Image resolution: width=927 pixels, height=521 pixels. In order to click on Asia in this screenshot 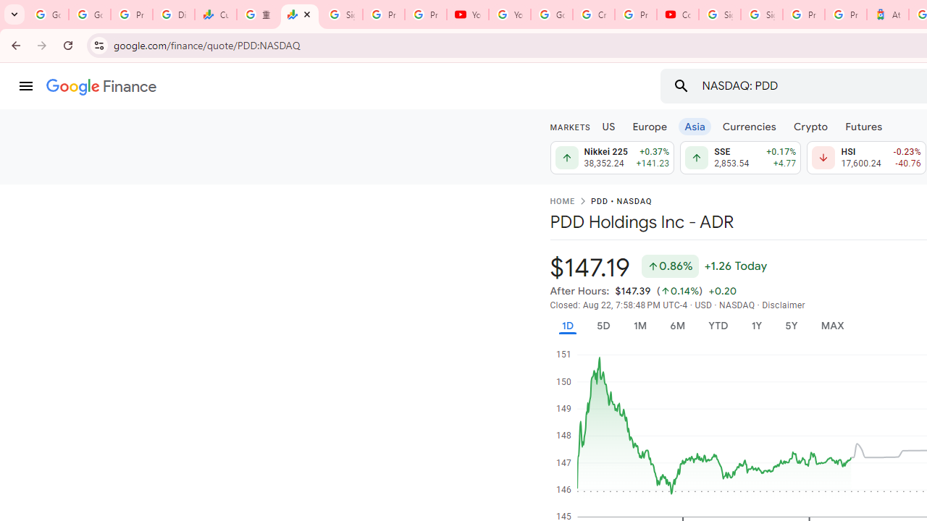, I will do `click(694, 126)`.